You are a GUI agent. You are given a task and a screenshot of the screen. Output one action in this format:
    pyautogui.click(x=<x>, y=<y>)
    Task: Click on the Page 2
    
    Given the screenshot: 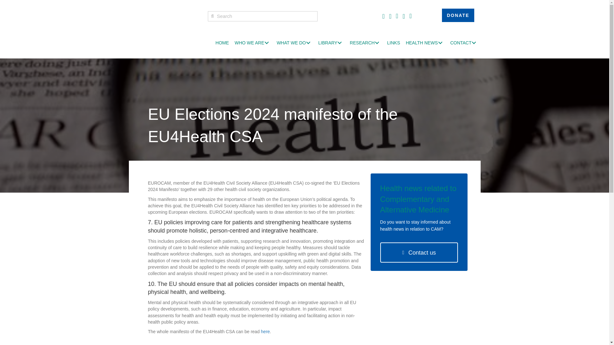 What is the action you would take?
    pyautogui.click(x=256, y=272)
    